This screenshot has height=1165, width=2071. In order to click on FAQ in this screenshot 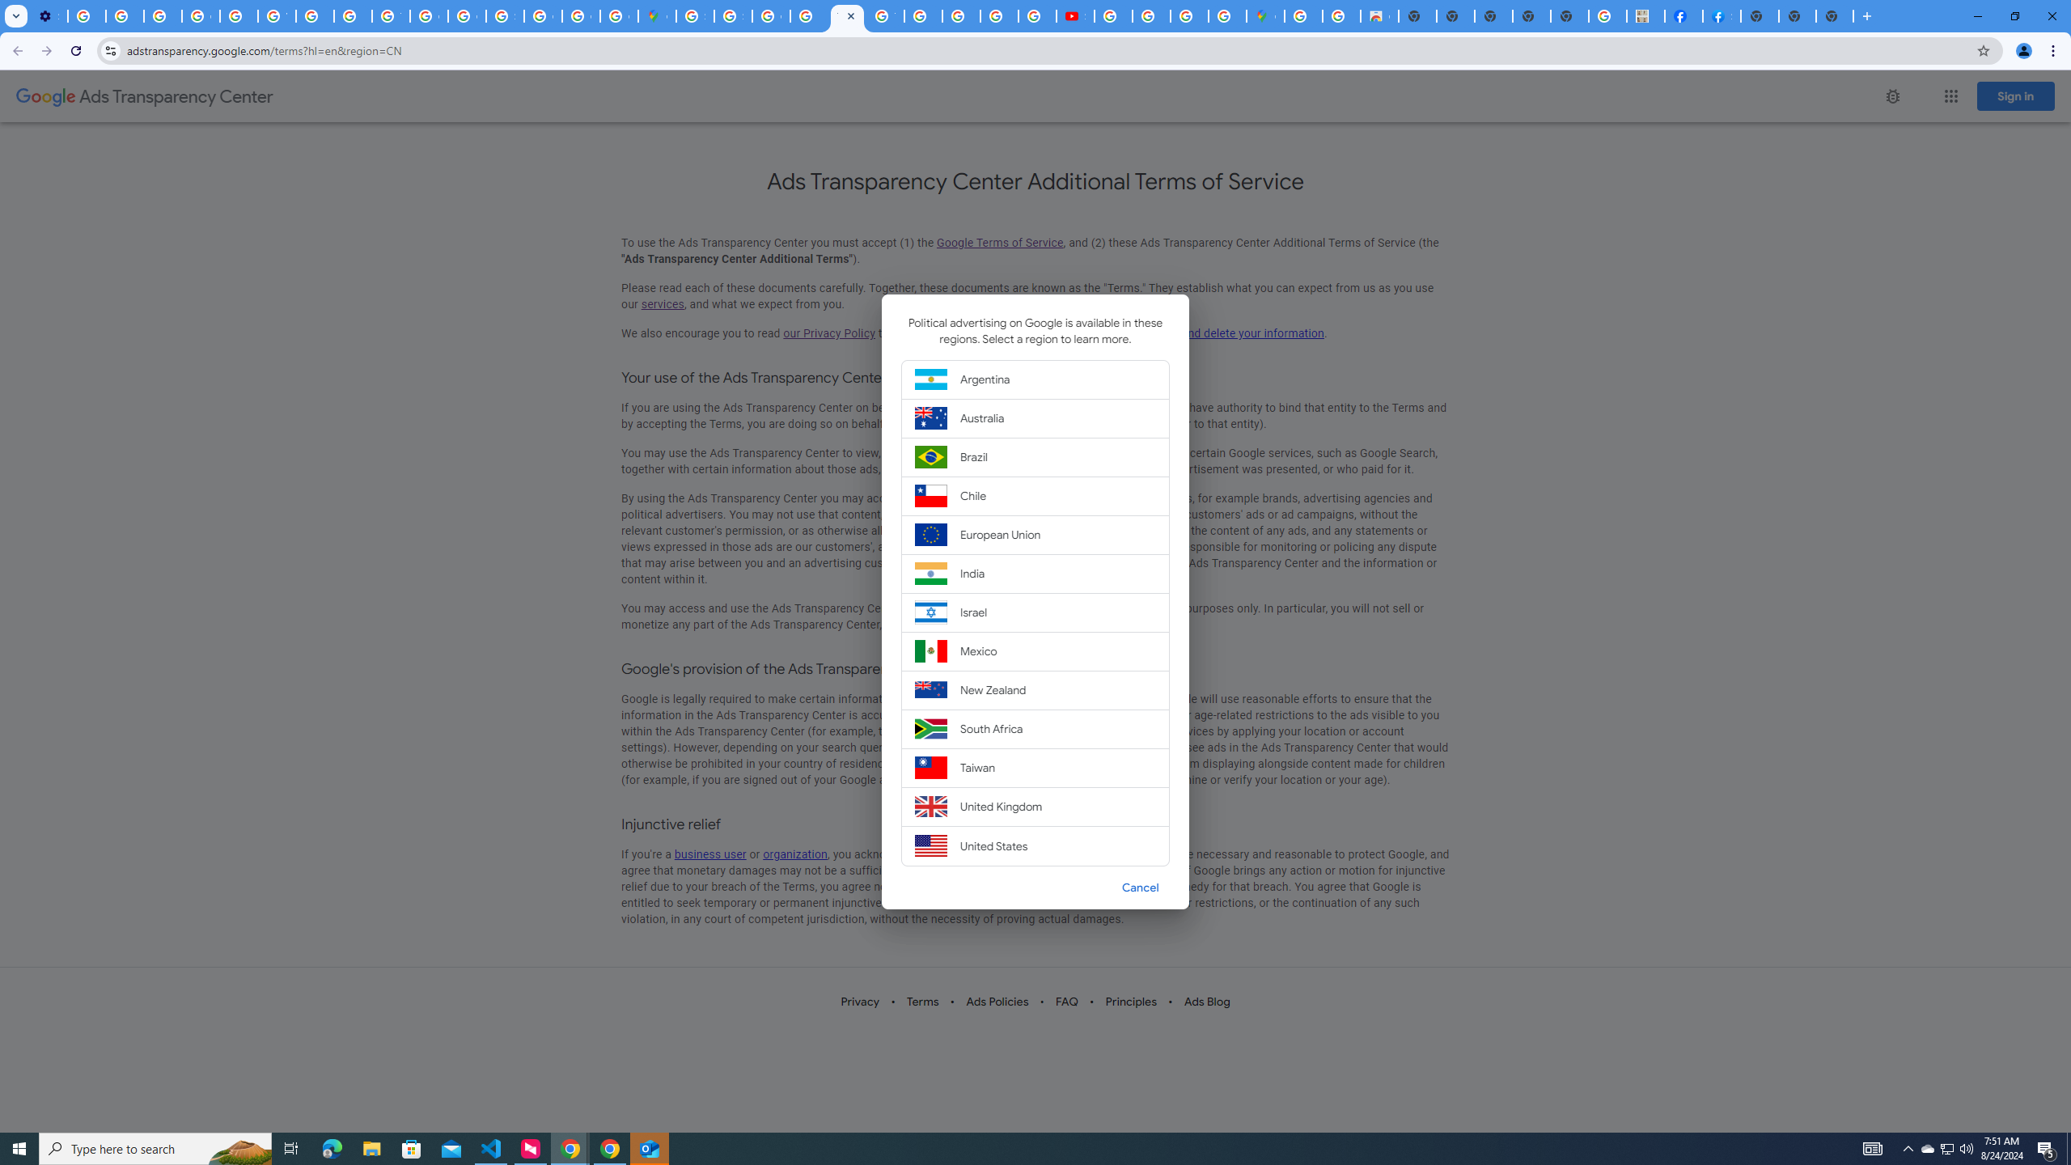, I will do `click(1066, 1002)`.